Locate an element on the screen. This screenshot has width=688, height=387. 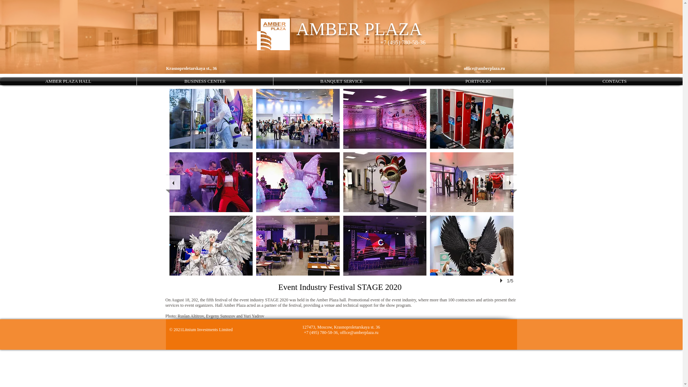
BANQUET SERVICE is located at coordinates (341, 81).